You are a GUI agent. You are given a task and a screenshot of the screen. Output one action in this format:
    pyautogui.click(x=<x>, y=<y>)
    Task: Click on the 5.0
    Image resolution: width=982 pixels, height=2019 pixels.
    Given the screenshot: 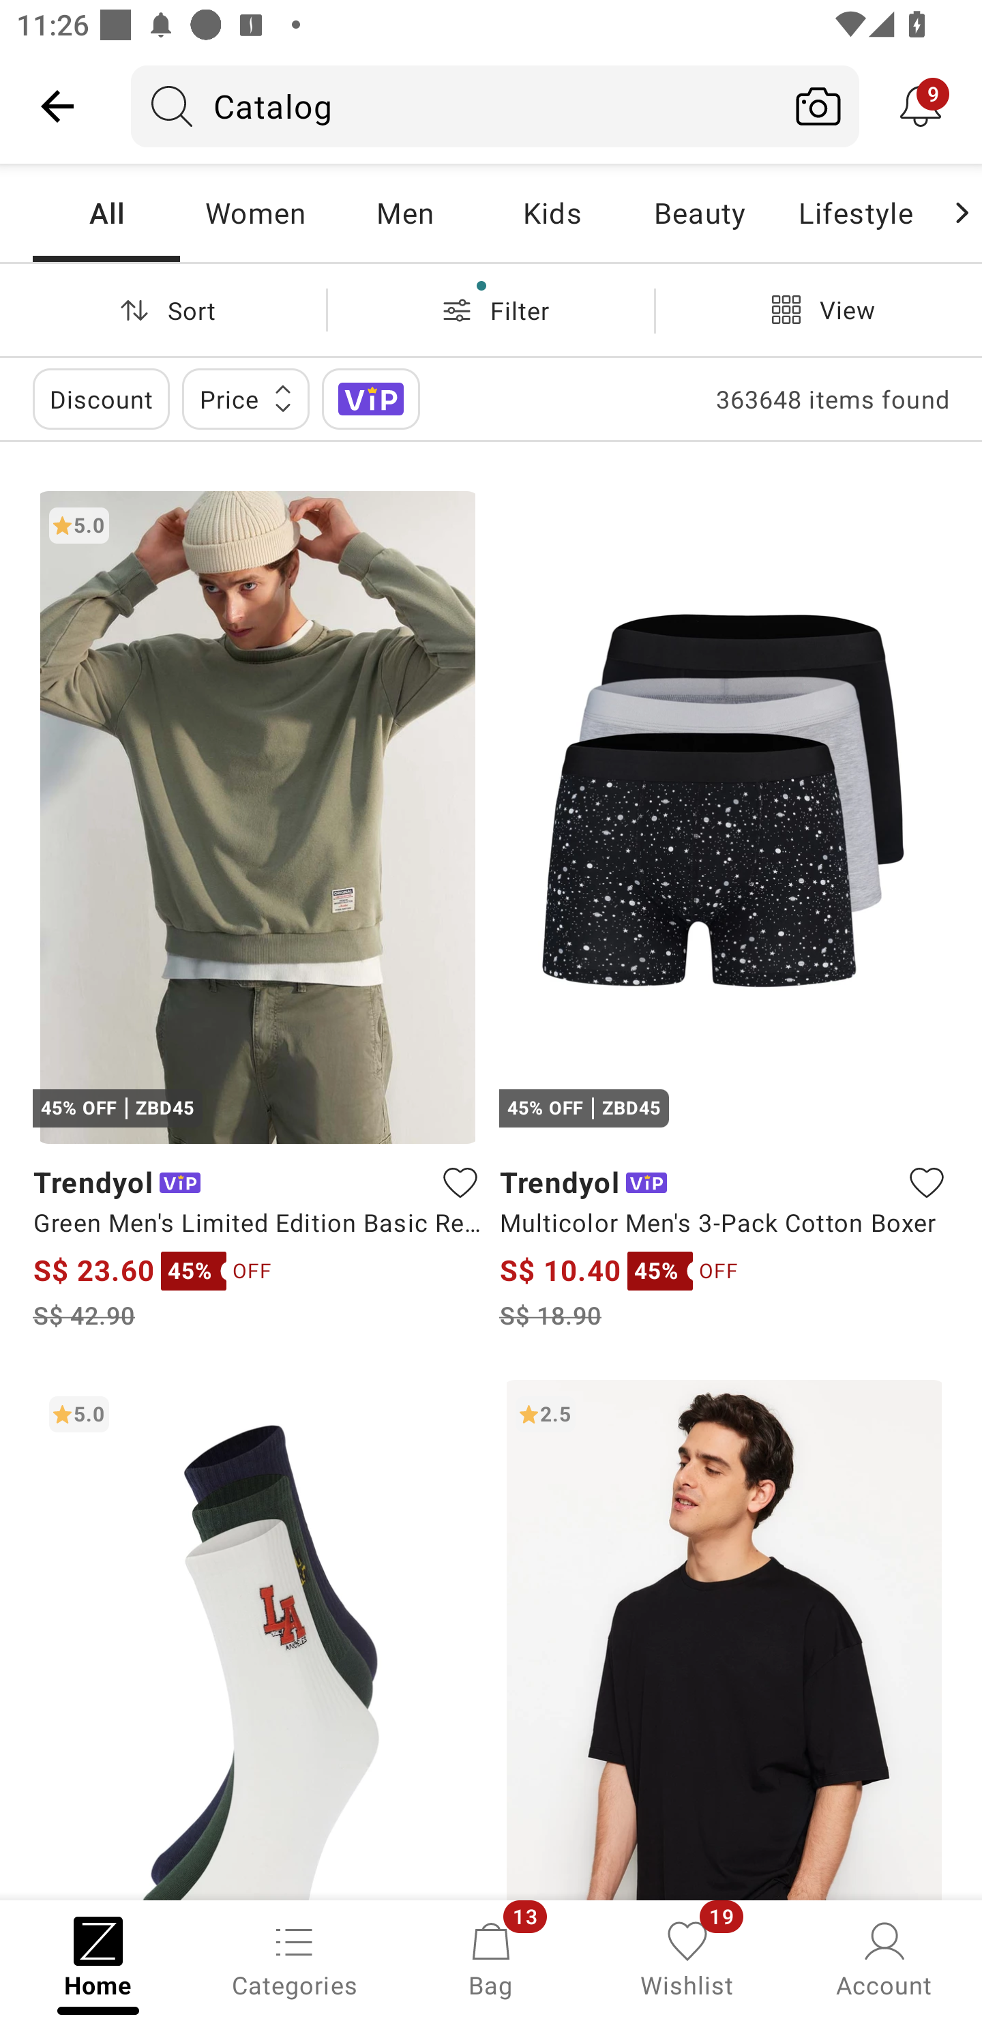 What is the action you would take?
    pyautogui.click(x=258, y=1639)
    